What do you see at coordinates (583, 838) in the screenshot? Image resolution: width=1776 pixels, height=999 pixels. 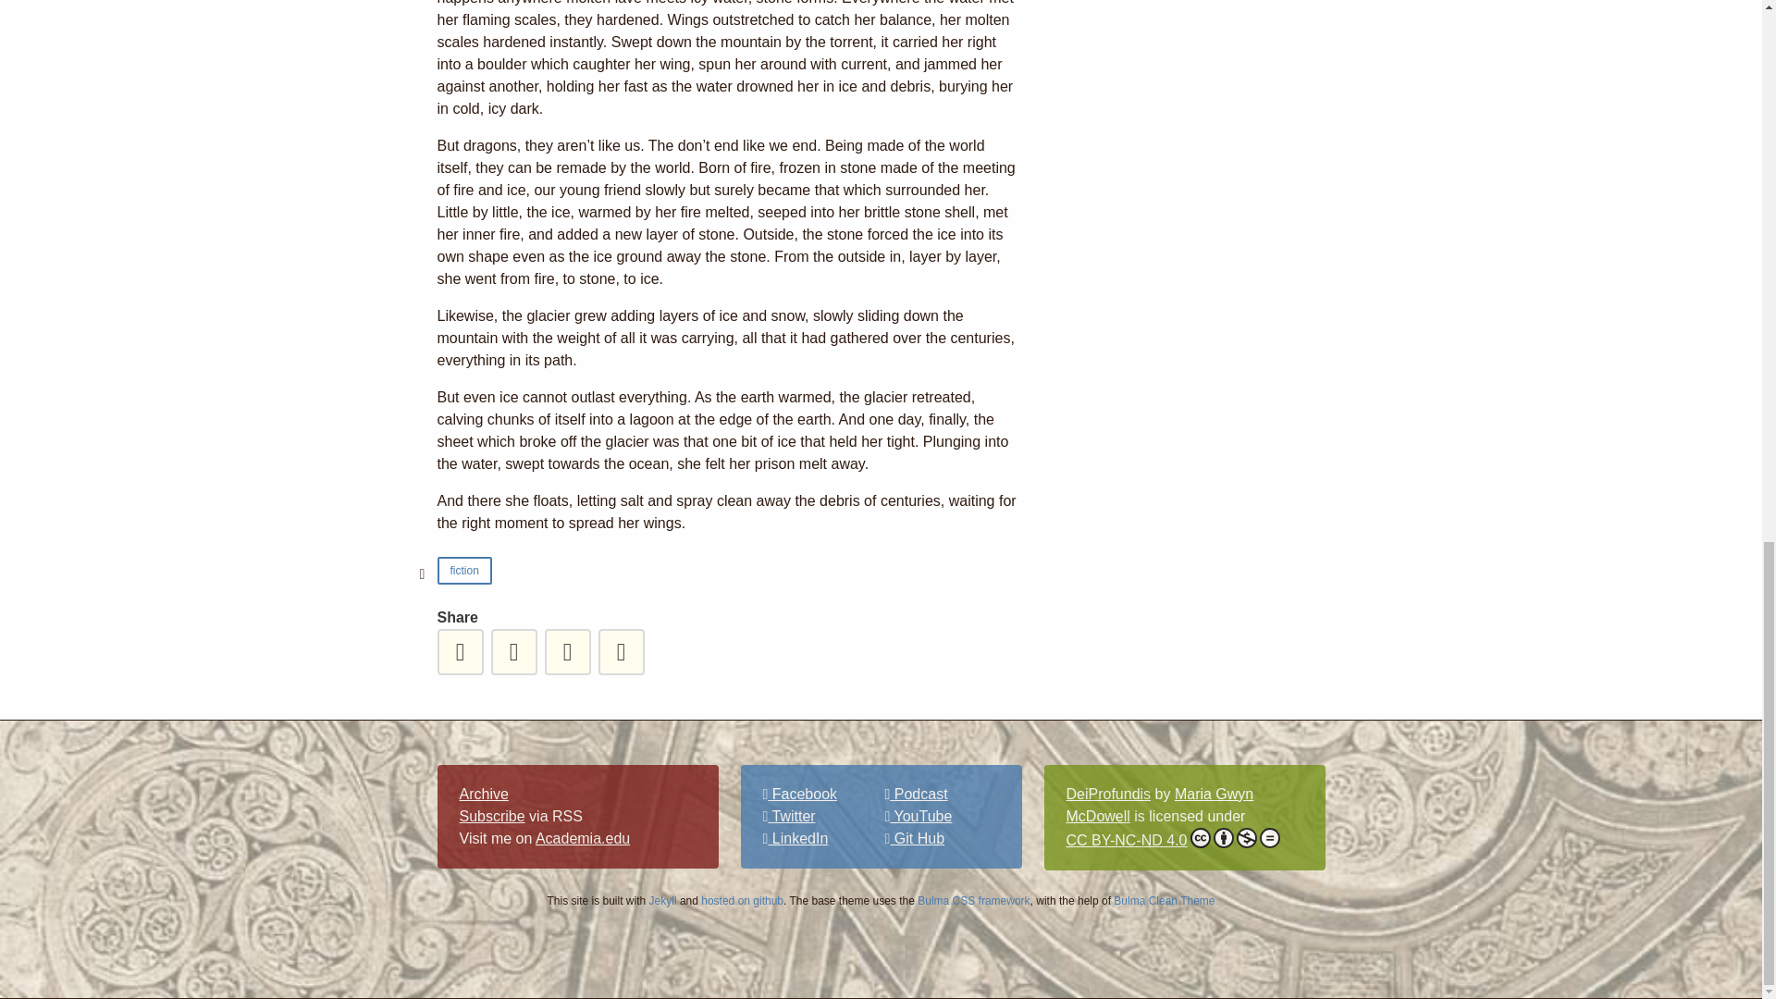 I see `Academia.edu` at bounding box center [583, 838].